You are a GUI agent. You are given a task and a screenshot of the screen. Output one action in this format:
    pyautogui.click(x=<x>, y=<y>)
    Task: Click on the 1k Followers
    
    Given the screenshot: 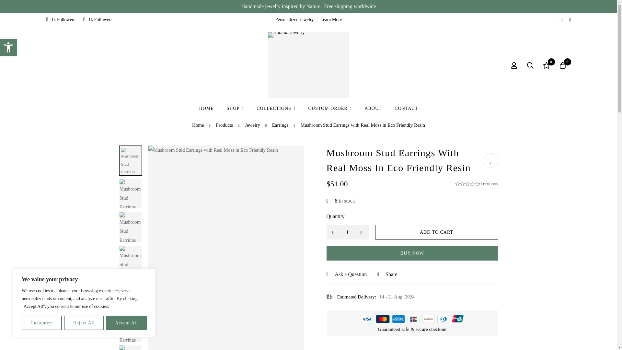 What is the action you would take?
    pyautogui.click(x=84, y=323)
    